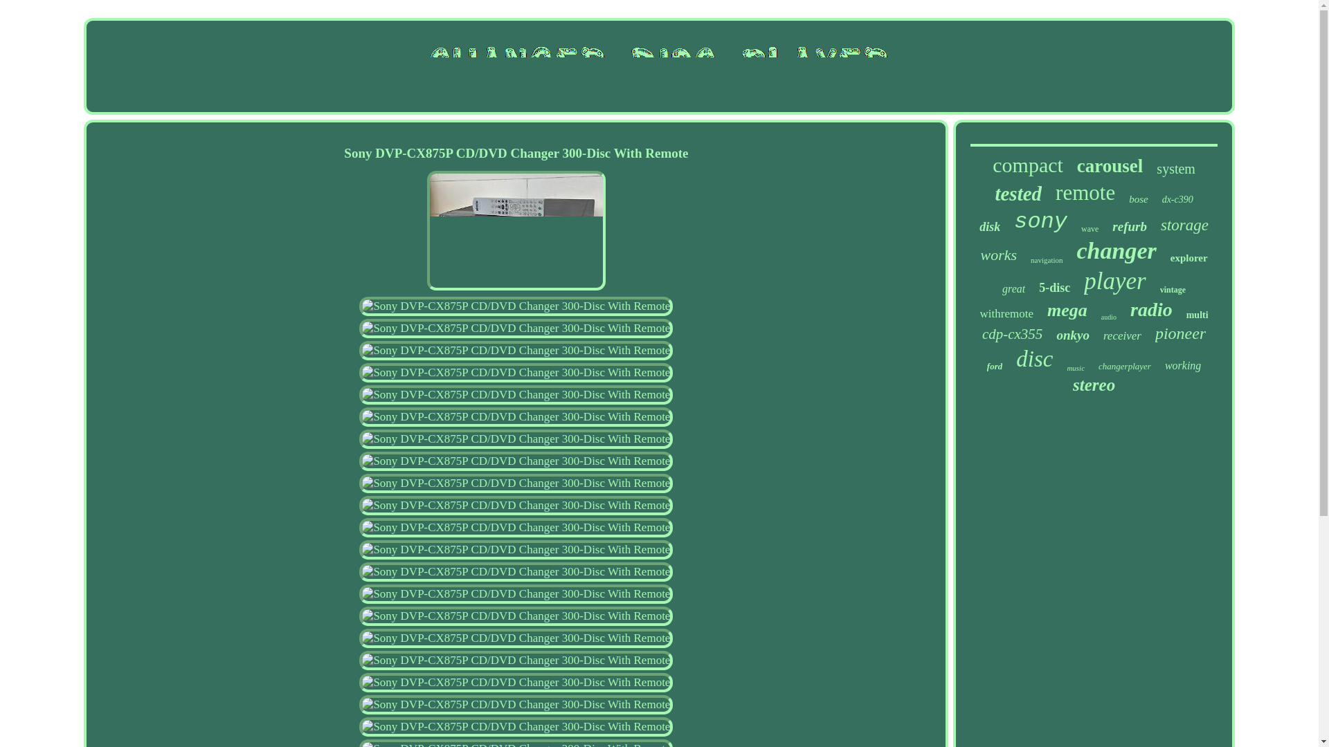  I want to click on mega, so click(1067, 311).